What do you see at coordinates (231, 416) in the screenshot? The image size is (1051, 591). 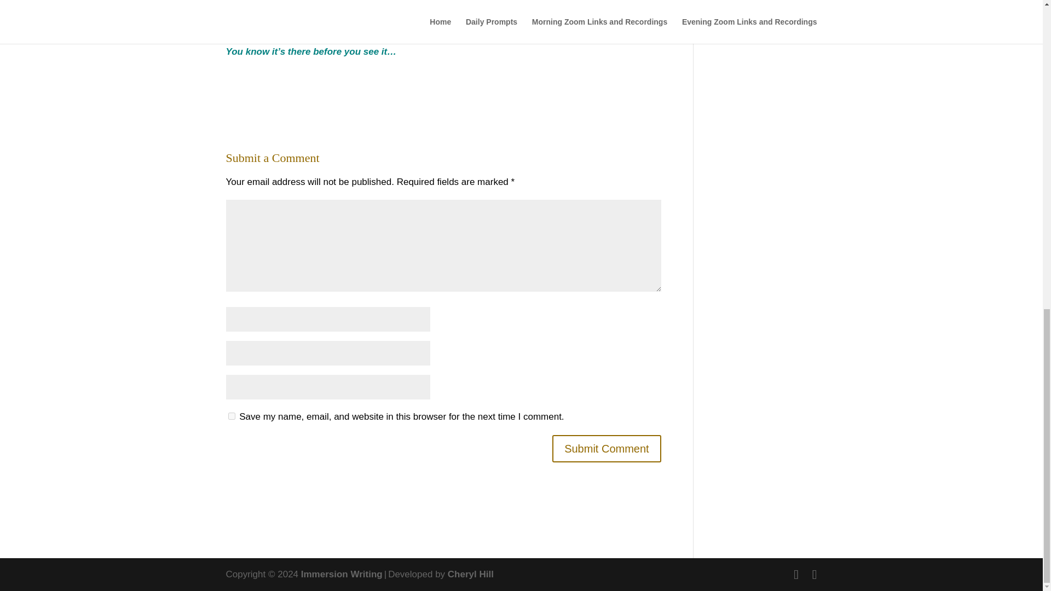 I see `yes` at bounding box center [231, 416].